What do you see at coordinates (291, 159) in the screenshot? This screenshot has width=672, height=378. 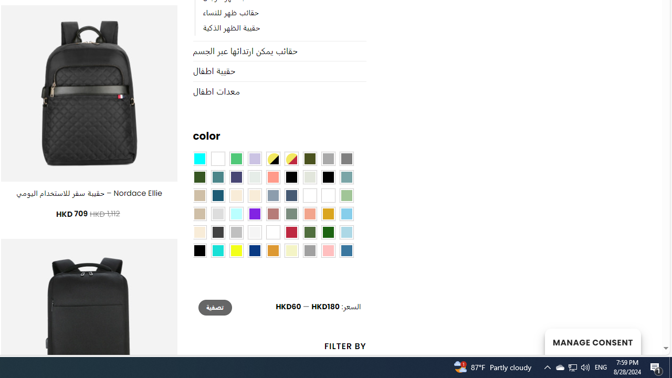 I see `Yellow-Red` at bounding box center [291, 159].